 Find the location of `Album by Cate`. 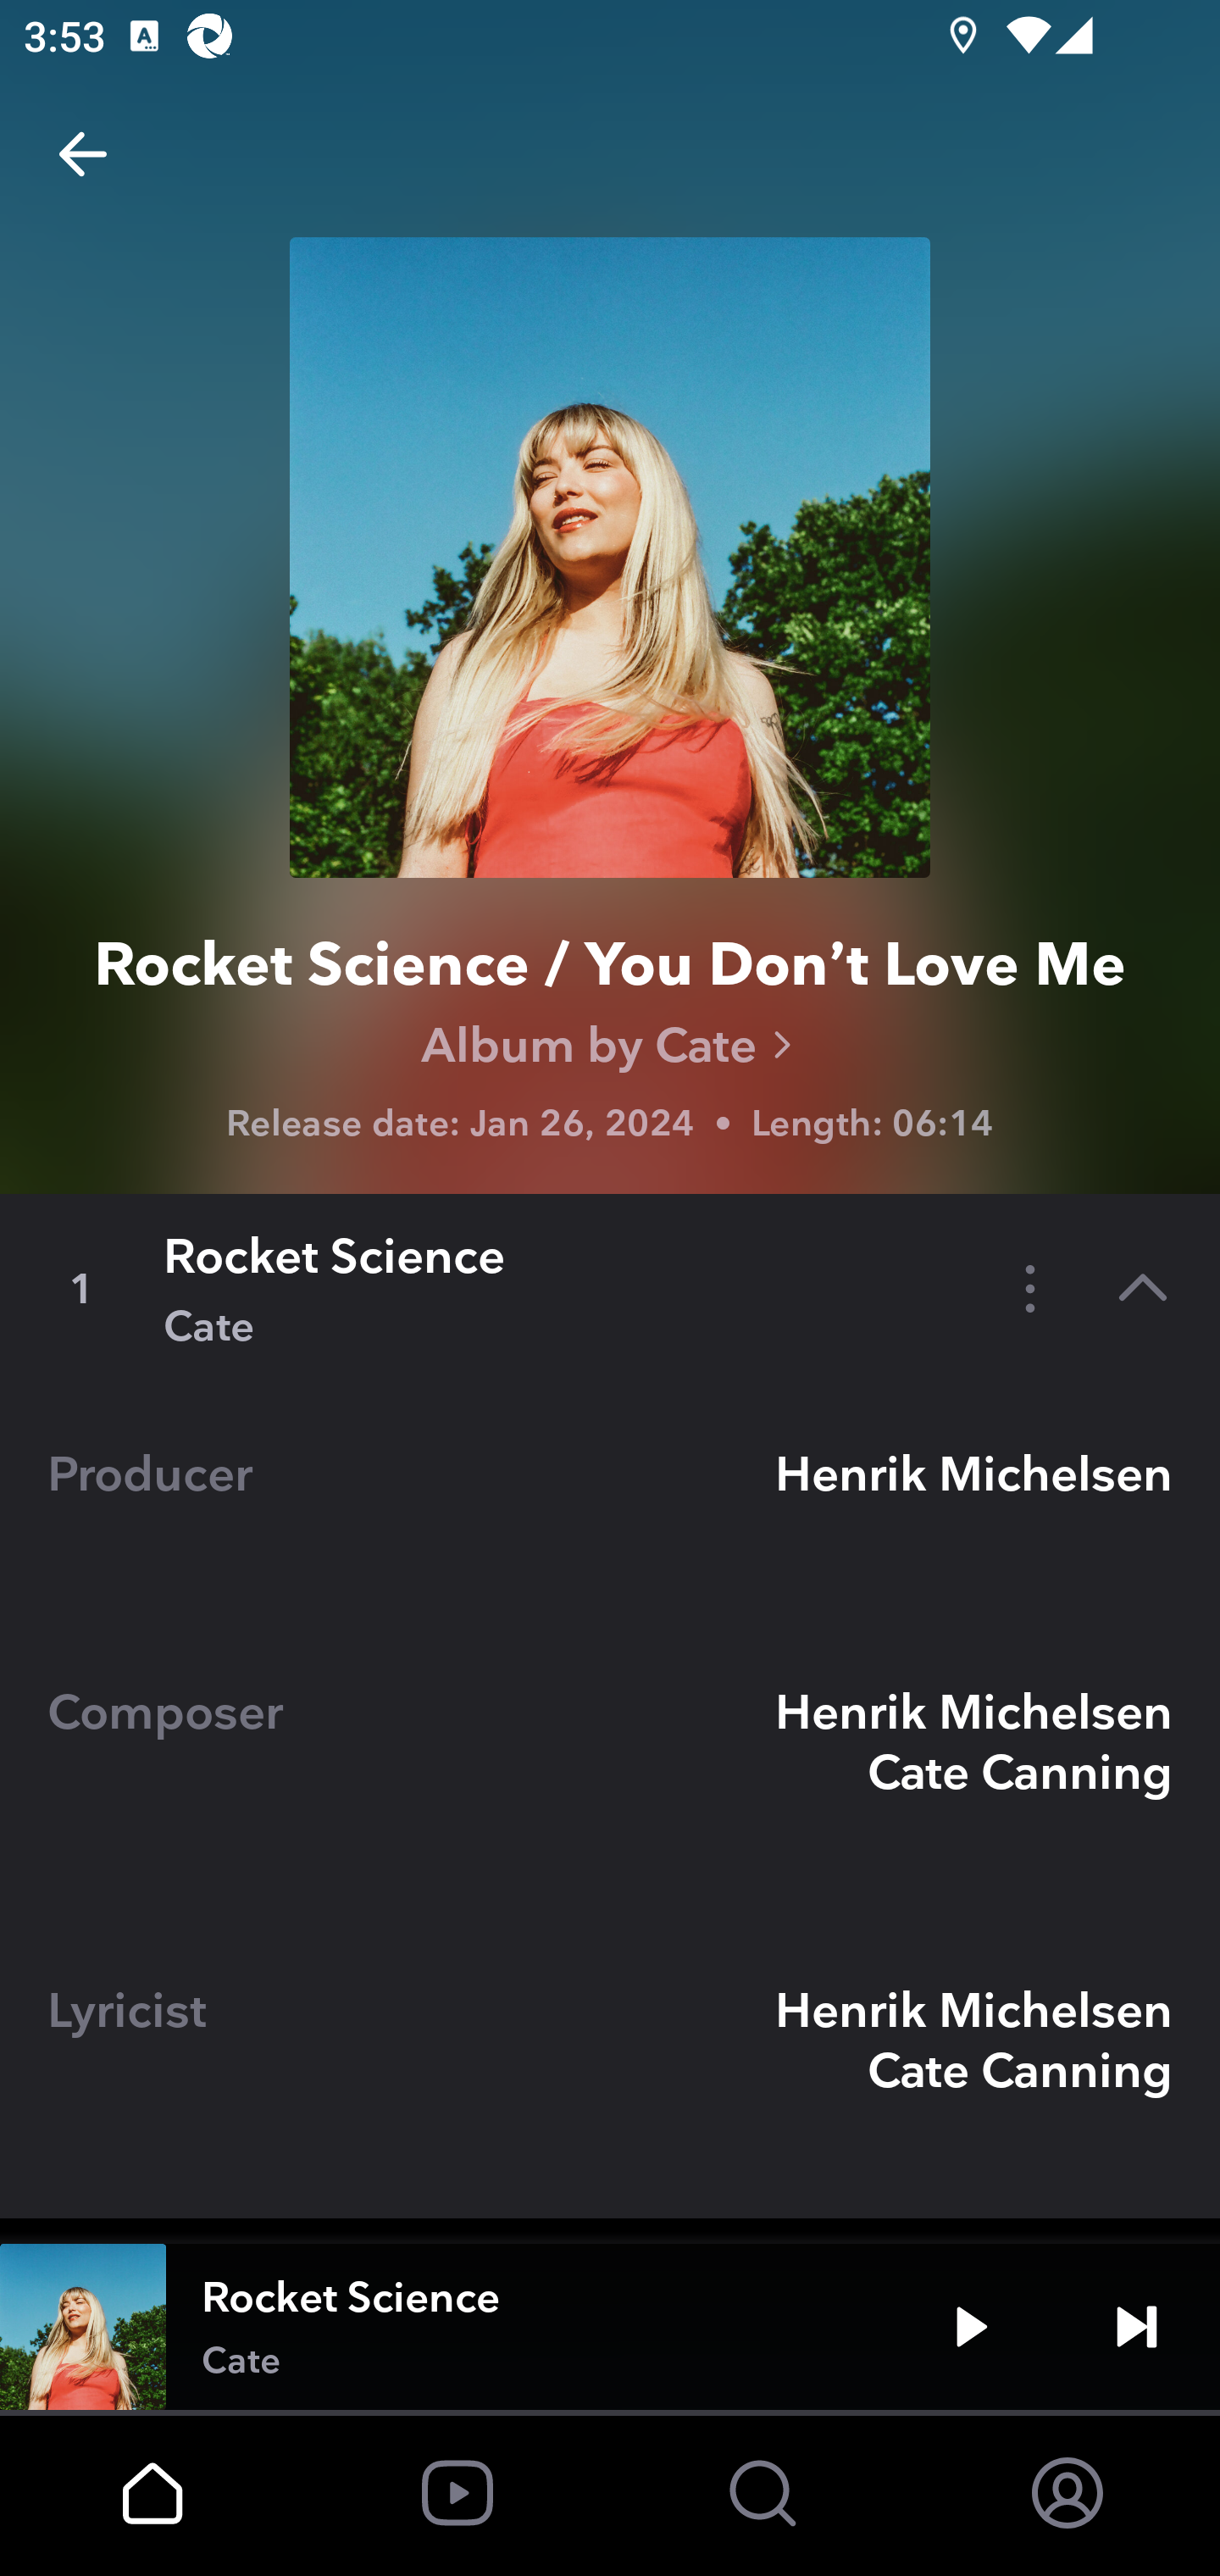

Album by Cate is located at coordinates (610, 1046).